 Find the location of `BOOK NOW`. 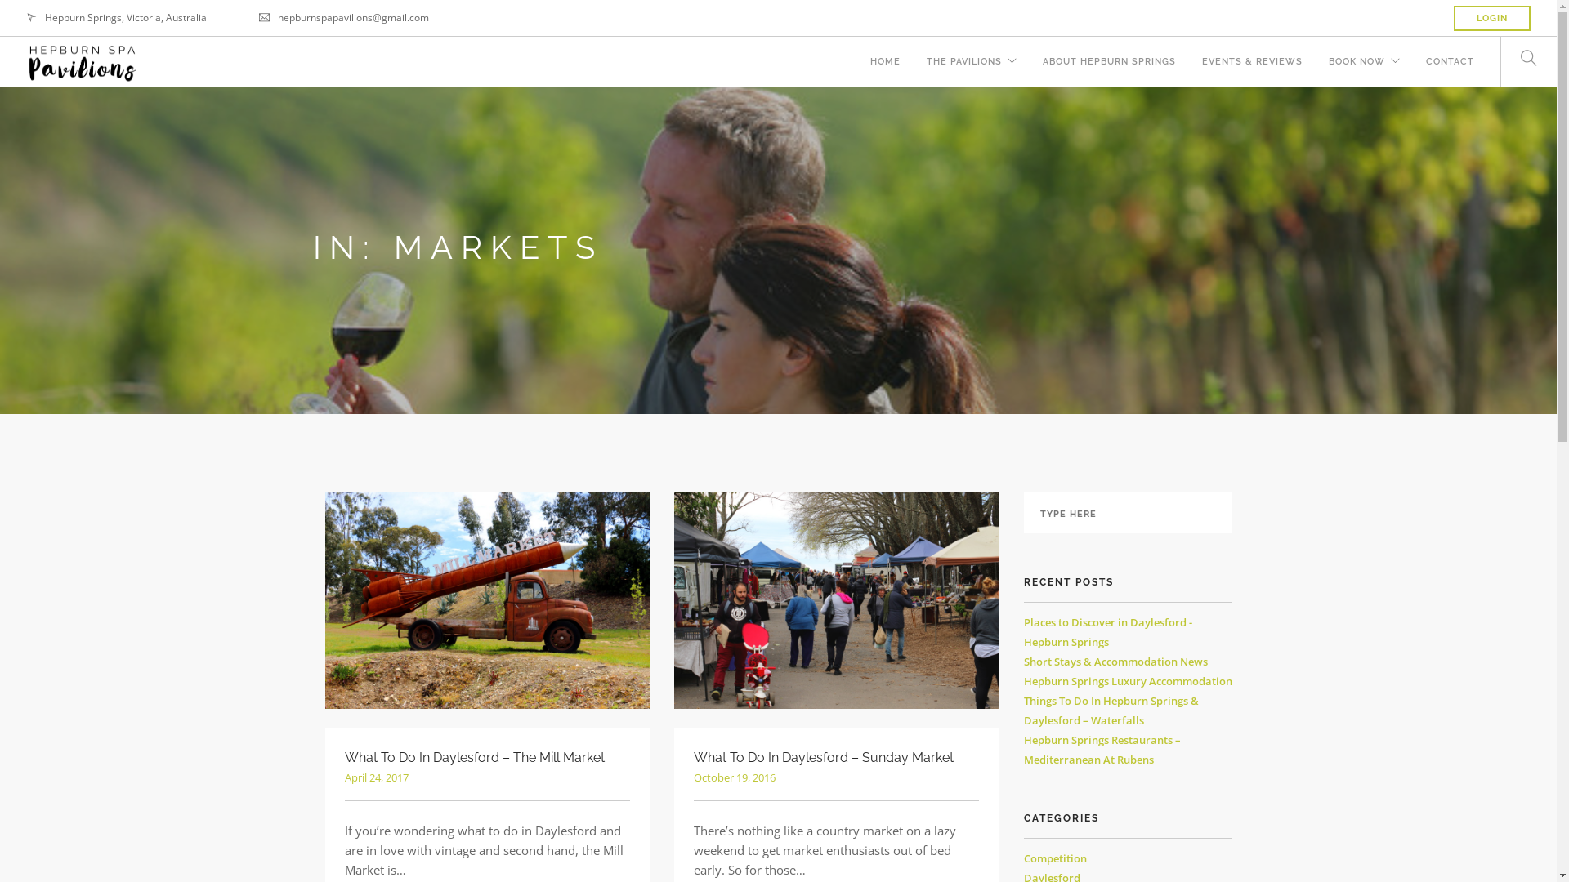

BOOK NOW is located at coordinates (1357, 60).